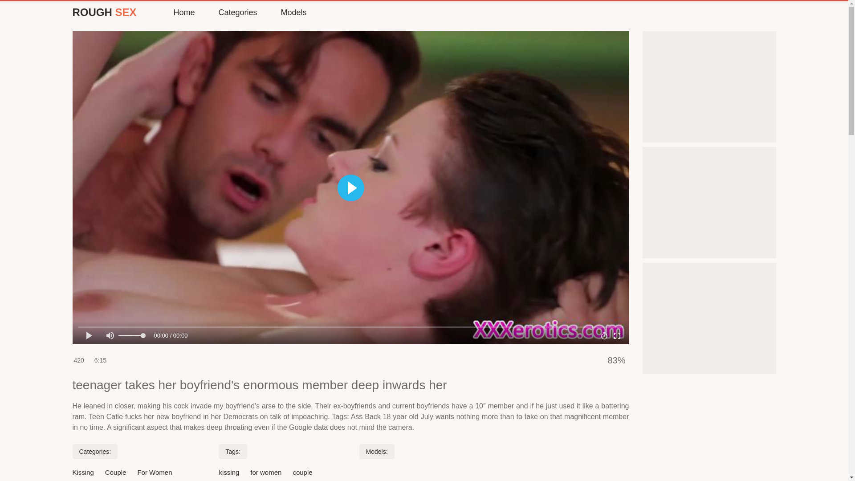 Image resolution: width=855 pixels, height=481 pixels. Describe the element at coordinates (293, 12) in the screenshot. I see `Models` at that location.